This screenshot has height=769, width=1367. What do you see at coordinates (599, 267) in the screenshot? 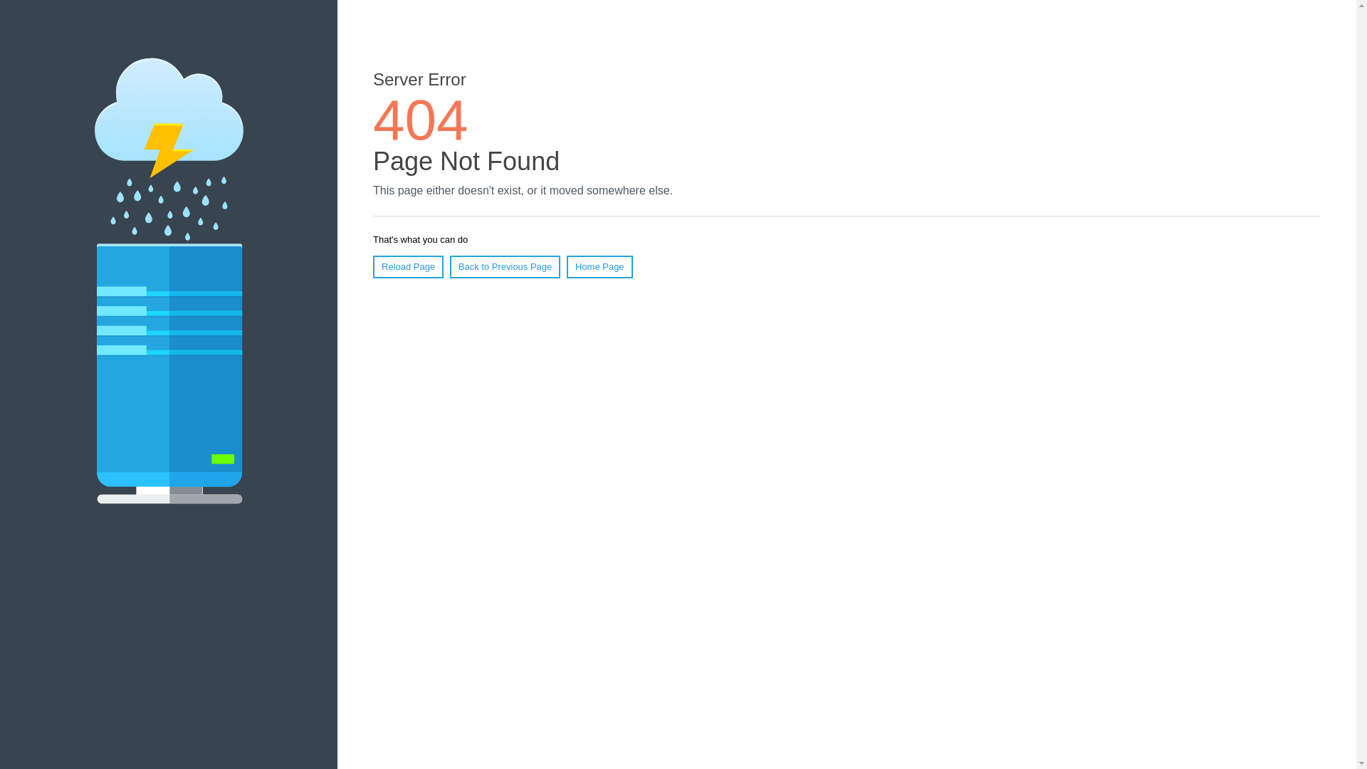
I see `Home Page` at bounding box center [599, 267].